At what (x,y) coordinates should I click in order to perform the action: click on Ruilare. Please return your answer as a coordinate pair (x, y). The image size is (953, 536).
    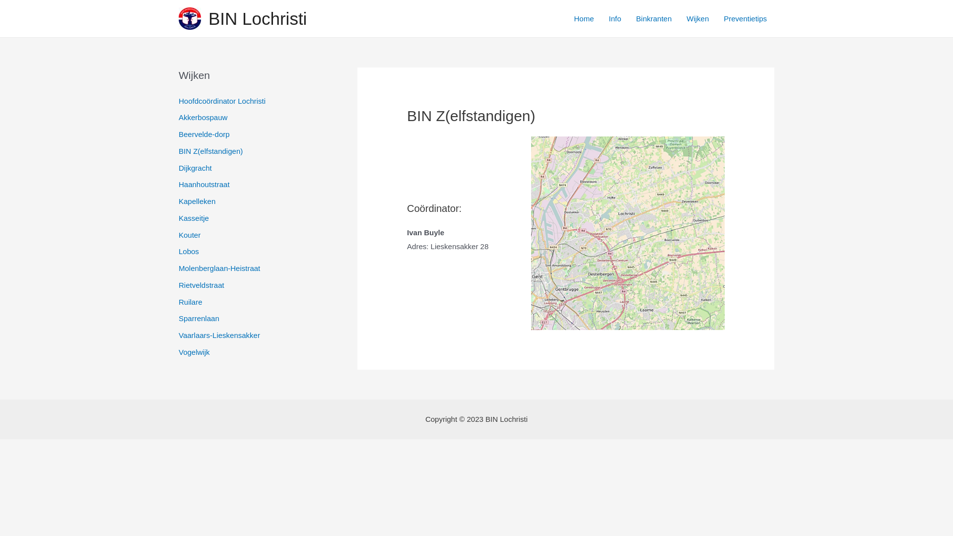
    Looking at the image, I should click on (191, 302).